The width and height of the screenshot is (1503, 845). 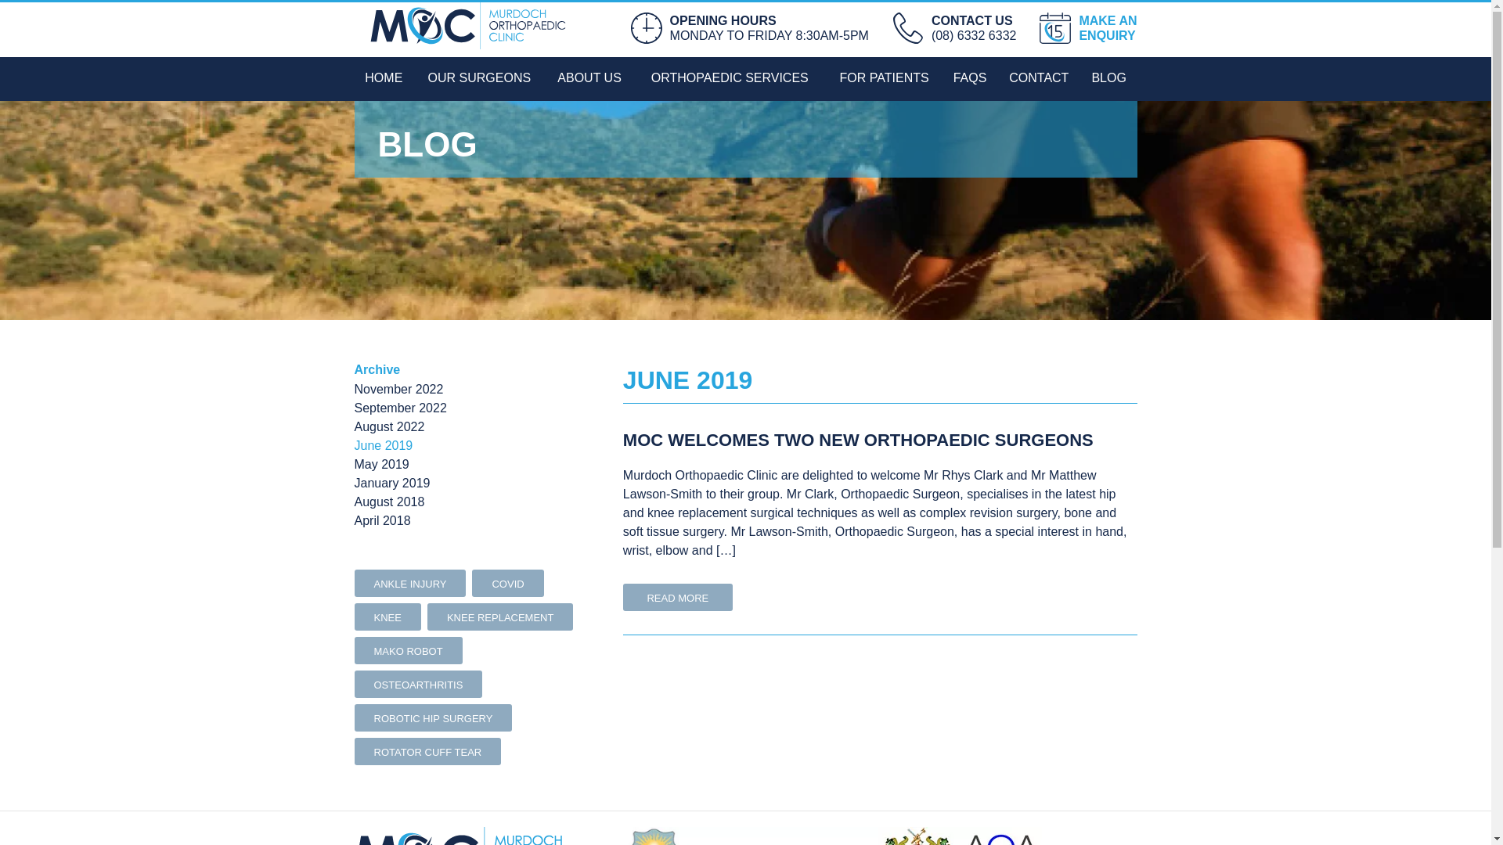 What do you see at coordinates (1088, 28) in the screenshot?
I see `MAKE AN
ENQUIRY` at bounding box center [1088, 28].